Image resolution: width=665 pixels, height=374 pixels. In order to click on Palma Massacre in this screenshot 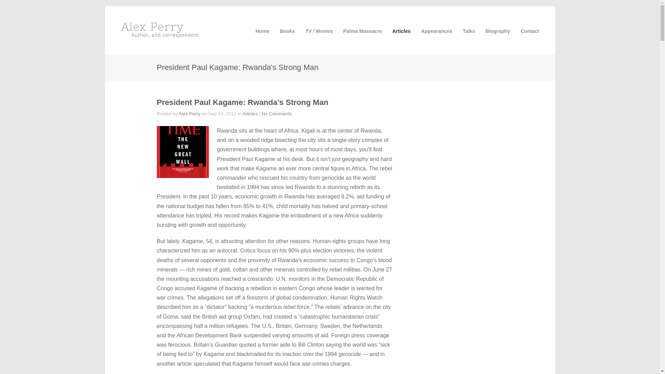, I will do `click(362, 31)`.